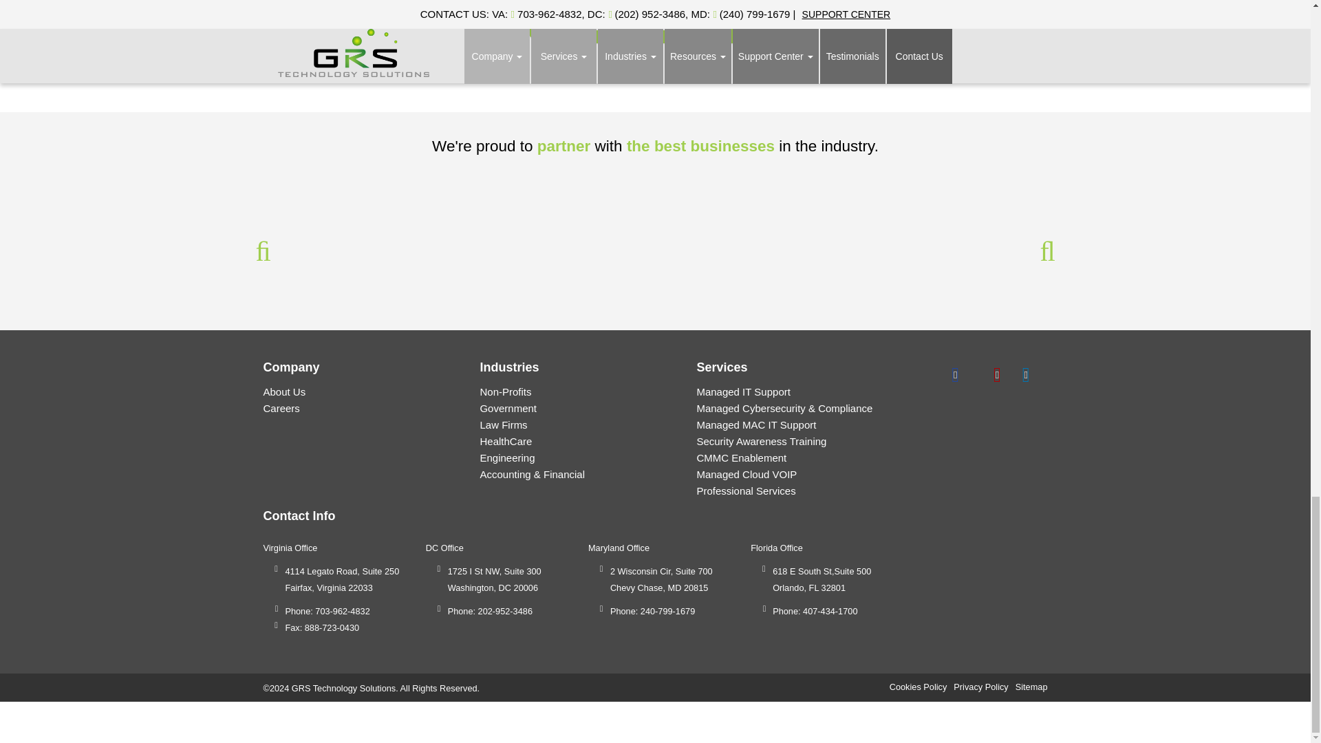 This screenshot has width=1321, height=743. What do you see at coordinates (508, 408) in the screenshot?
I see `Government` at bounding box center [508, 408].